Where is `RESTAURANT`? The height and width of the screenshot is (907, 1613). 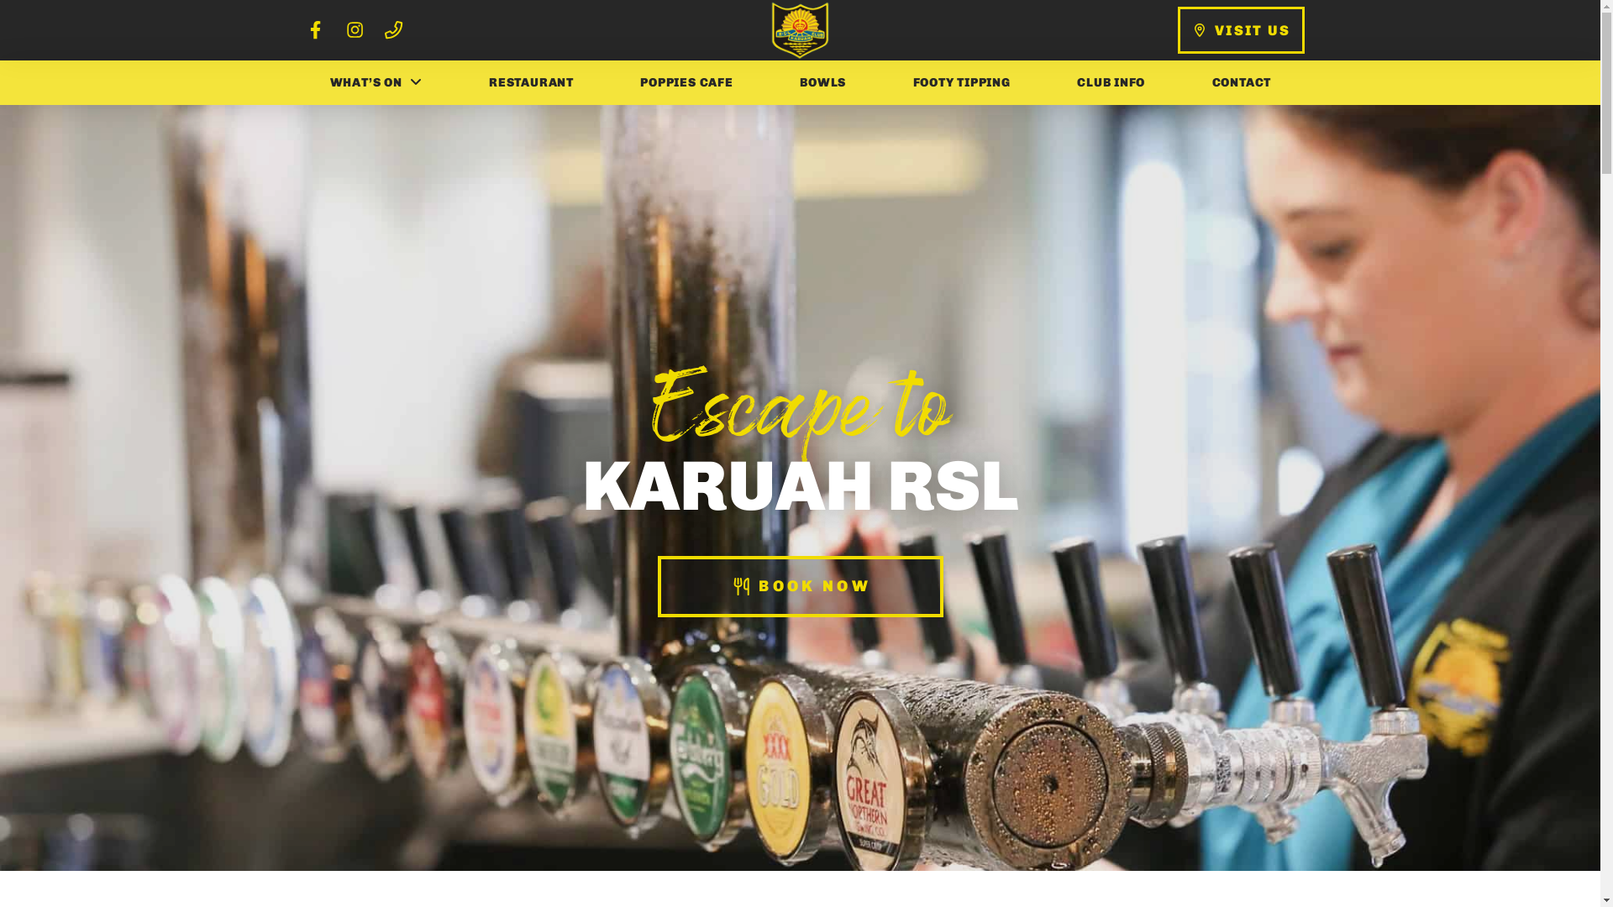
RESTAURANT is located at coordinates (531, 82).